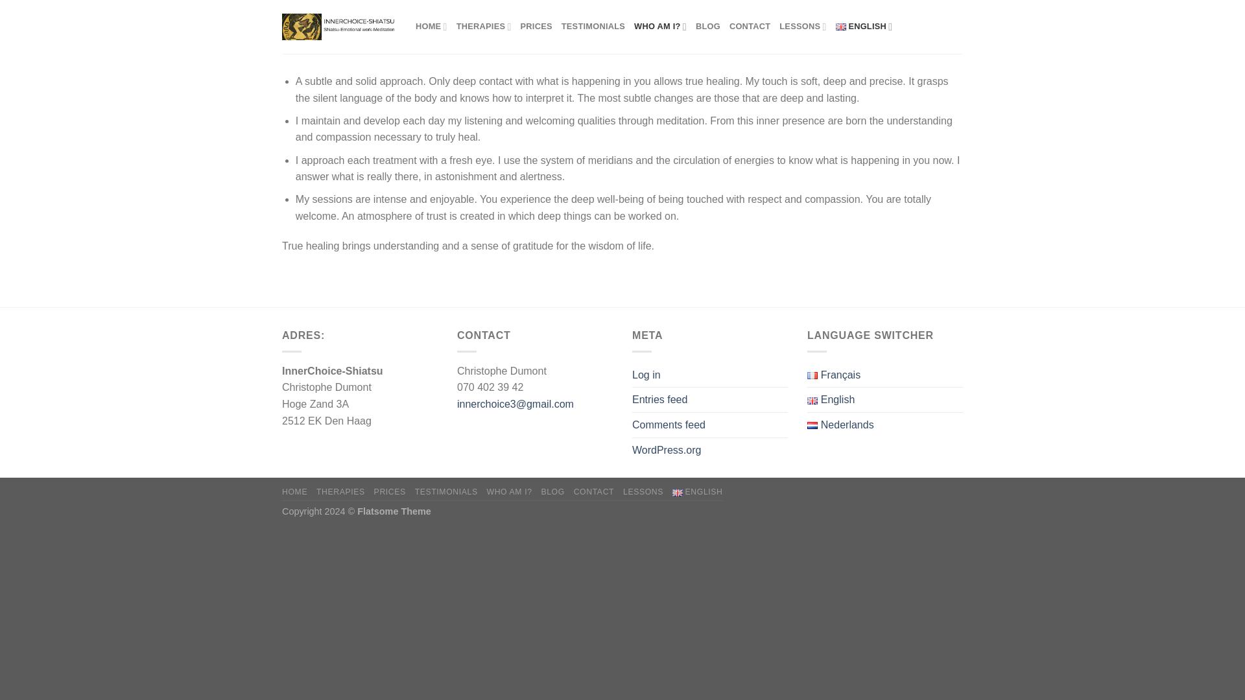 This screenshot has height=700, width=1245. What do you see at coordinates (536, 26) in the screenshot?
I see `PRICES` at bounding box center [536, 26].